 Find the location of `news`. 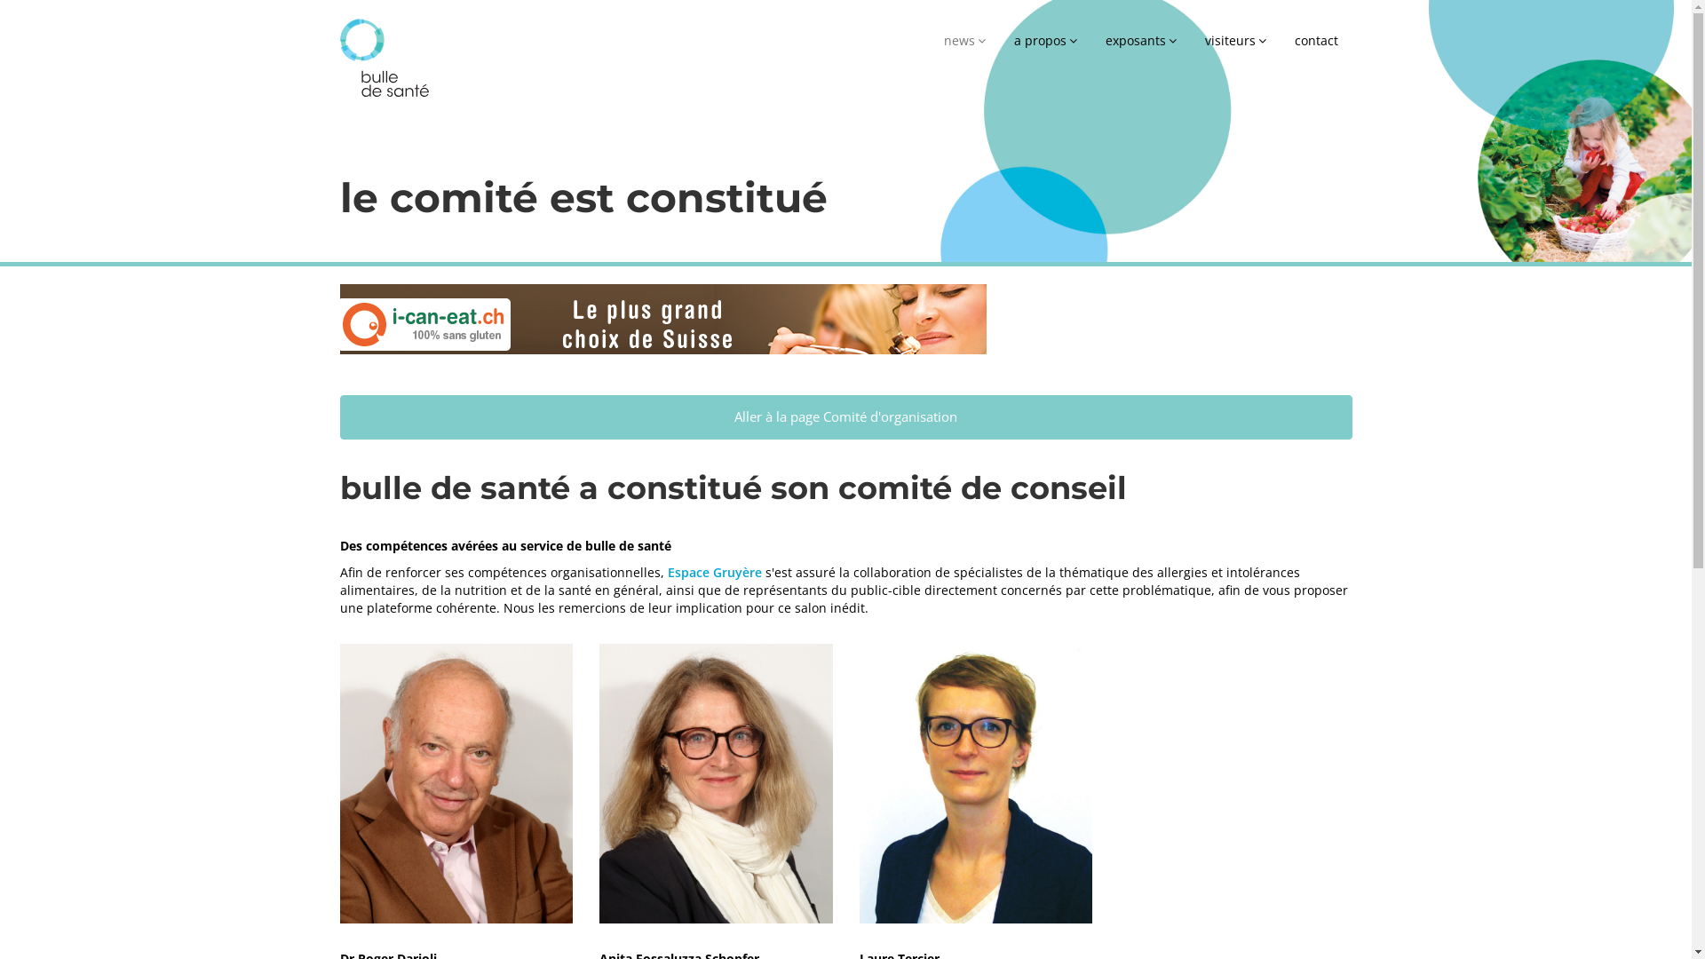

news is located at coordinates (964, 39).